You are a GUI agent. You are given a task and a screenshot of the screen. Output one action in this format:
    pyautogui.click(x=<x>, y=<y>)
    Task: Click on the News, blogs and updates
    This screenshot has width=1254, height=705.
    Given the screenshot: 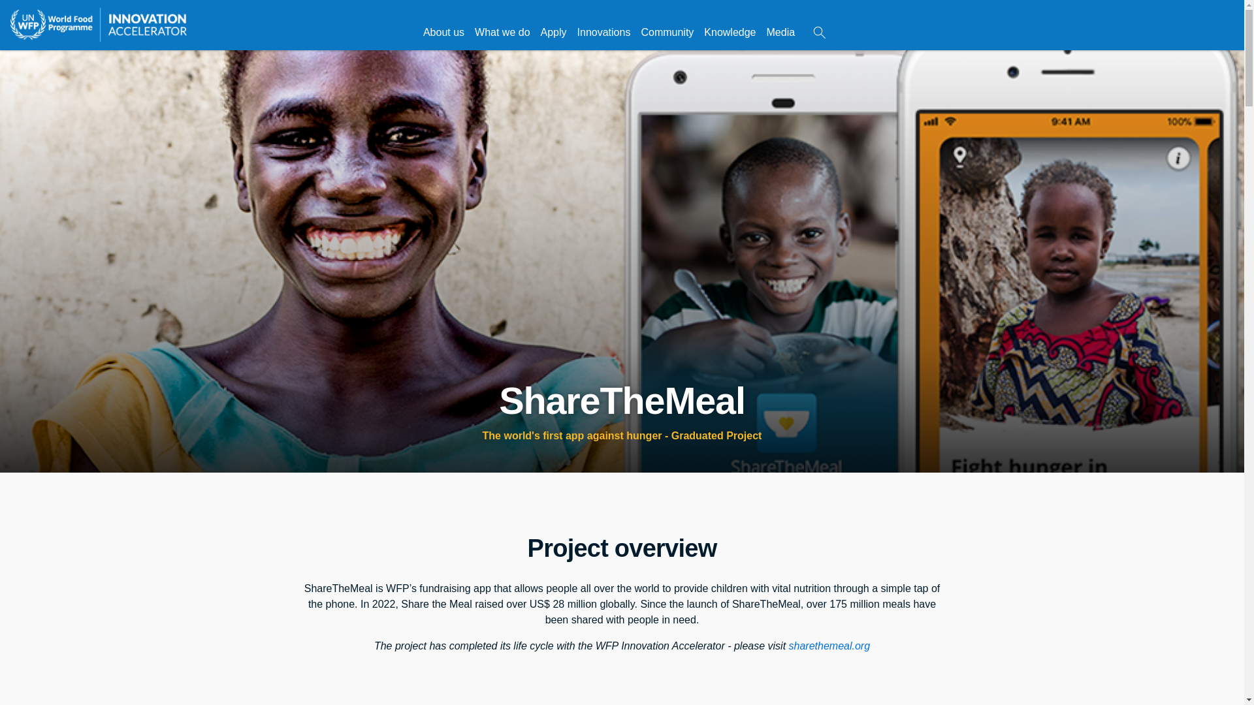 What is the action you would take?
    pyautogui.click(x=781, y=32)
    